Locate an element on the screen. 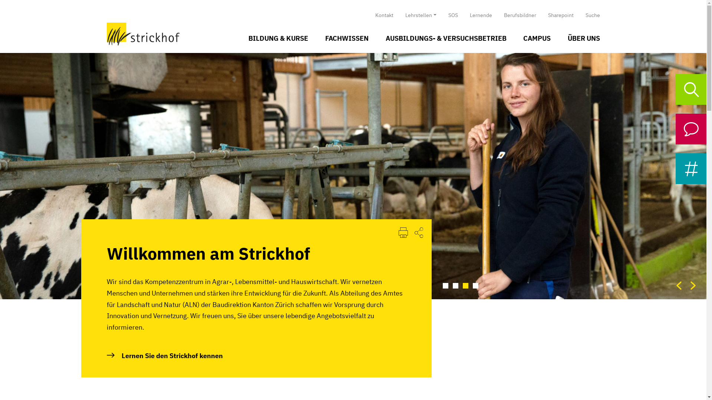  Lehrstellen is located at coordinates (421, 15).